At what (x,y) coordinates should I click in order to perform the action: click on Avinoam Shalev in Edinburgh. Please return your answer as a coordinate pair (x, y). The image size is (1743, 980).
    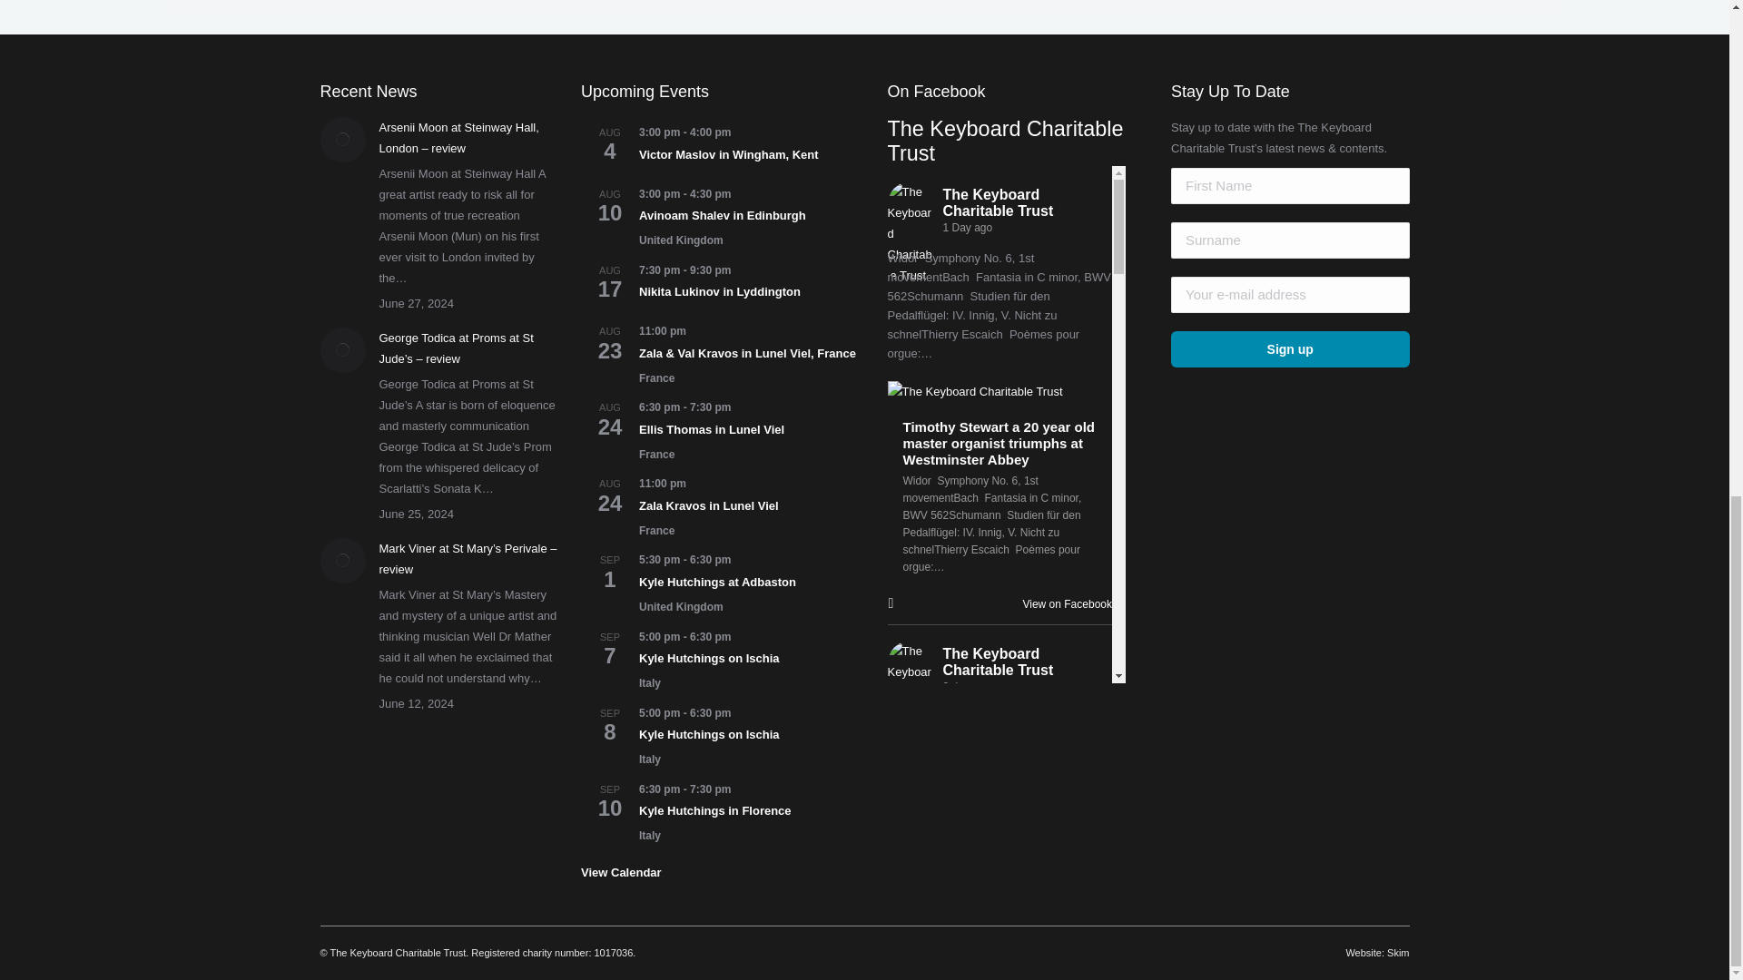
    Looking at the image, I should click on (723, 216).